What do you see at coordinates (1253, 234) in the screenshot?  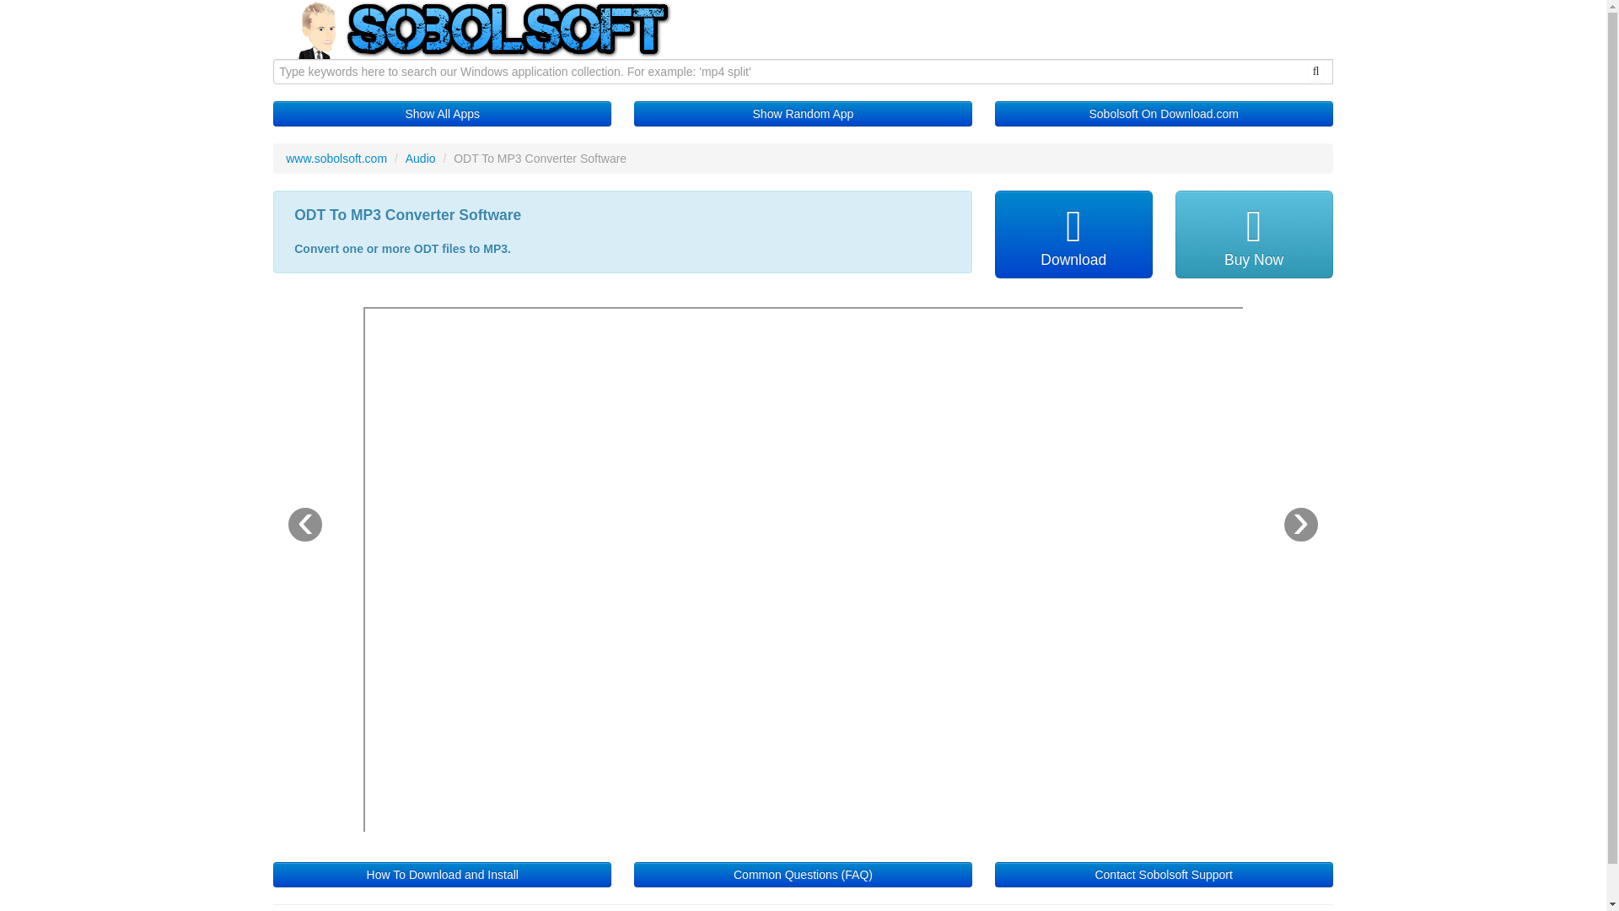 I see `Buy Now` at bounding box center [1253, 234].